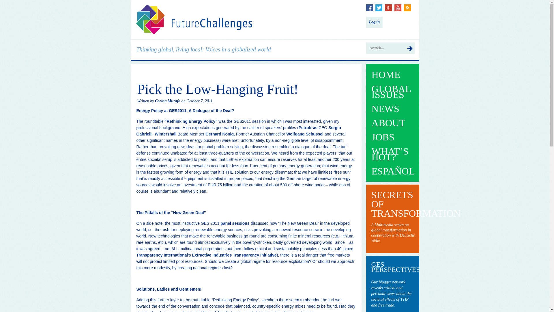 The width and height of the screenshot is (554, 312). I want to click on Log in, so click(374, 22).